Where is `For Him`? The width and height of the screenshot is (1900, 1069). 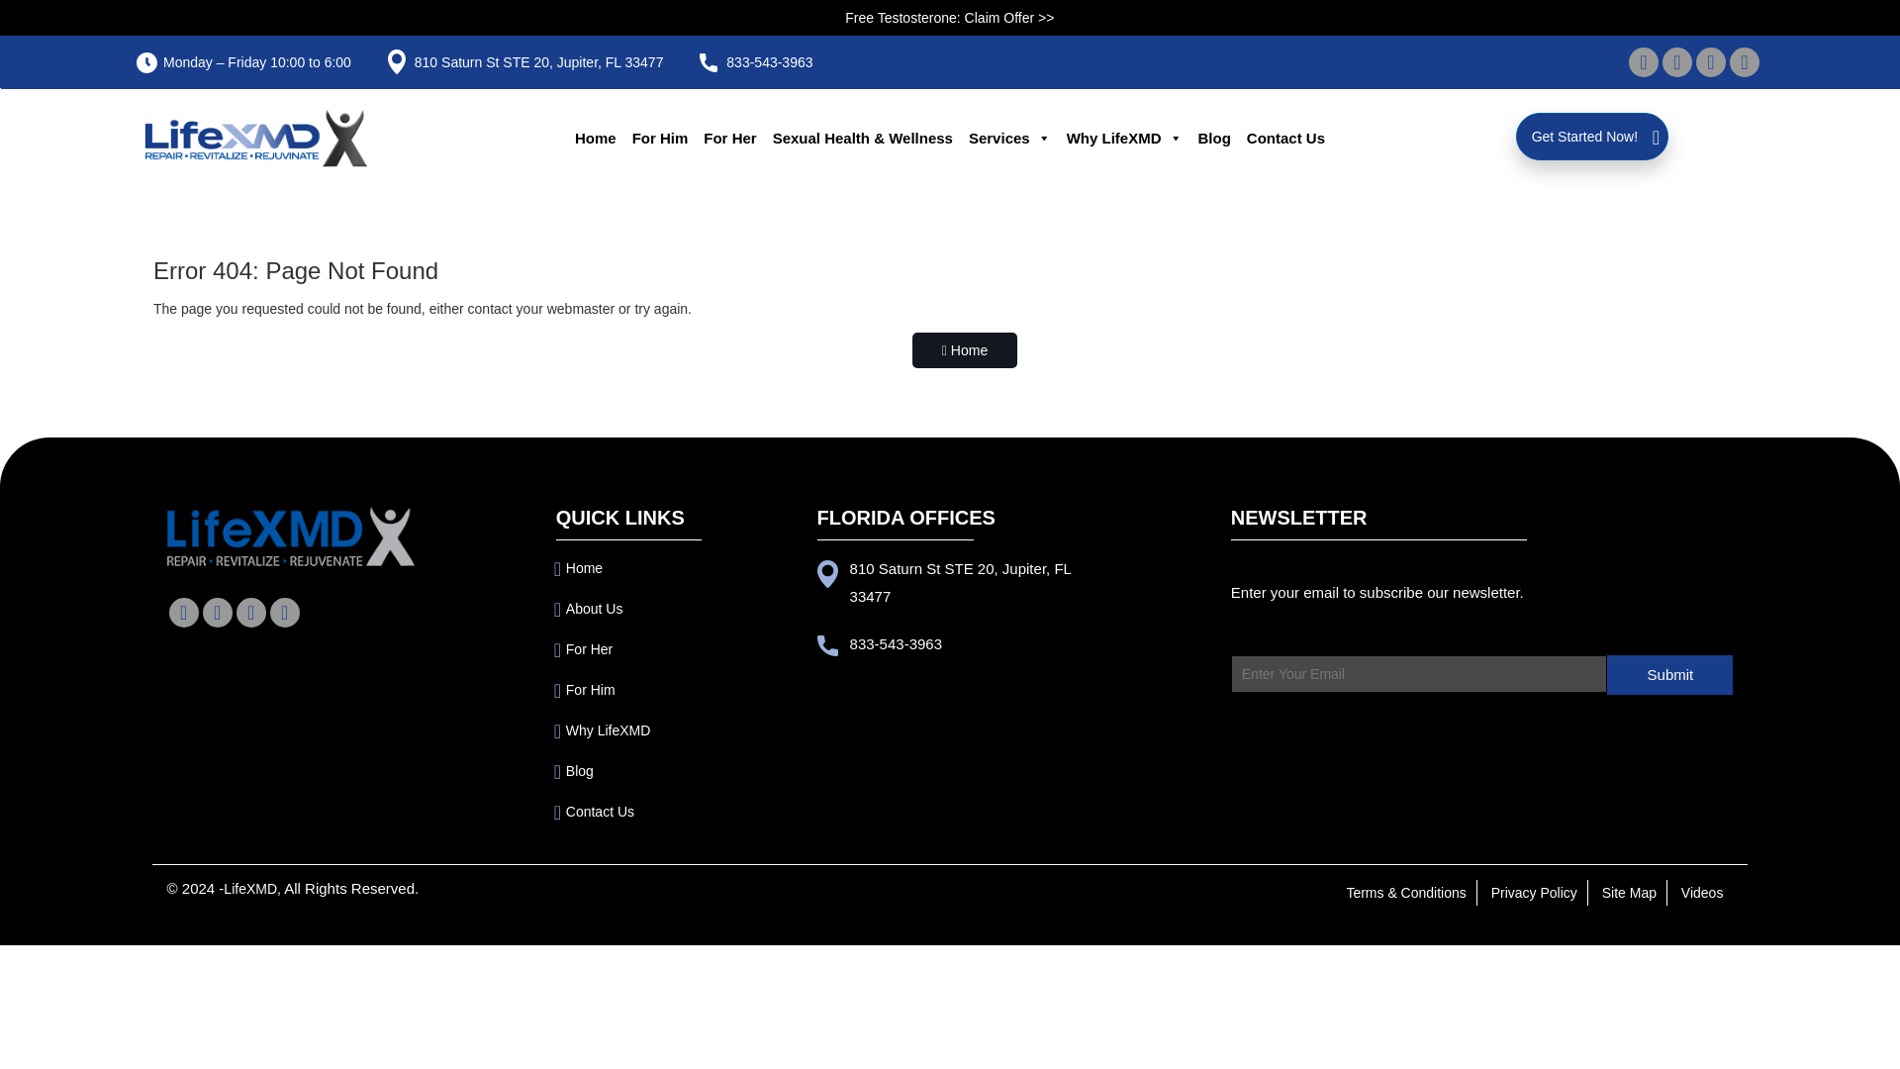
For Him is located at coordinates (661, 139).